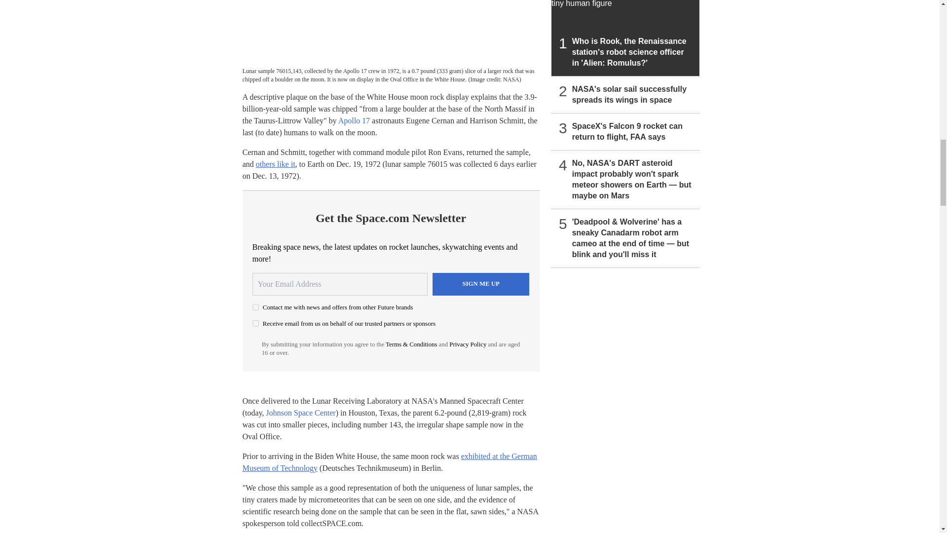  Describe the element at coordinates (481, 284) in the screenshot. I see `Sign me up` at that location.